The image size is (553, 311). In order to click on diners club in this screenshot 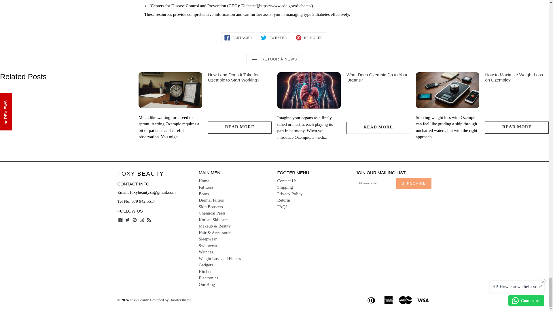, I will do `click(372, 299)`.